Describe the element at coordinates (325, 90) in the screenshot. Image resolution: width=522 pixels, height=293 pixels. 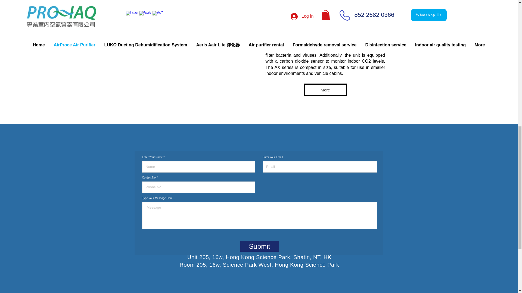
I see `More` at that location.